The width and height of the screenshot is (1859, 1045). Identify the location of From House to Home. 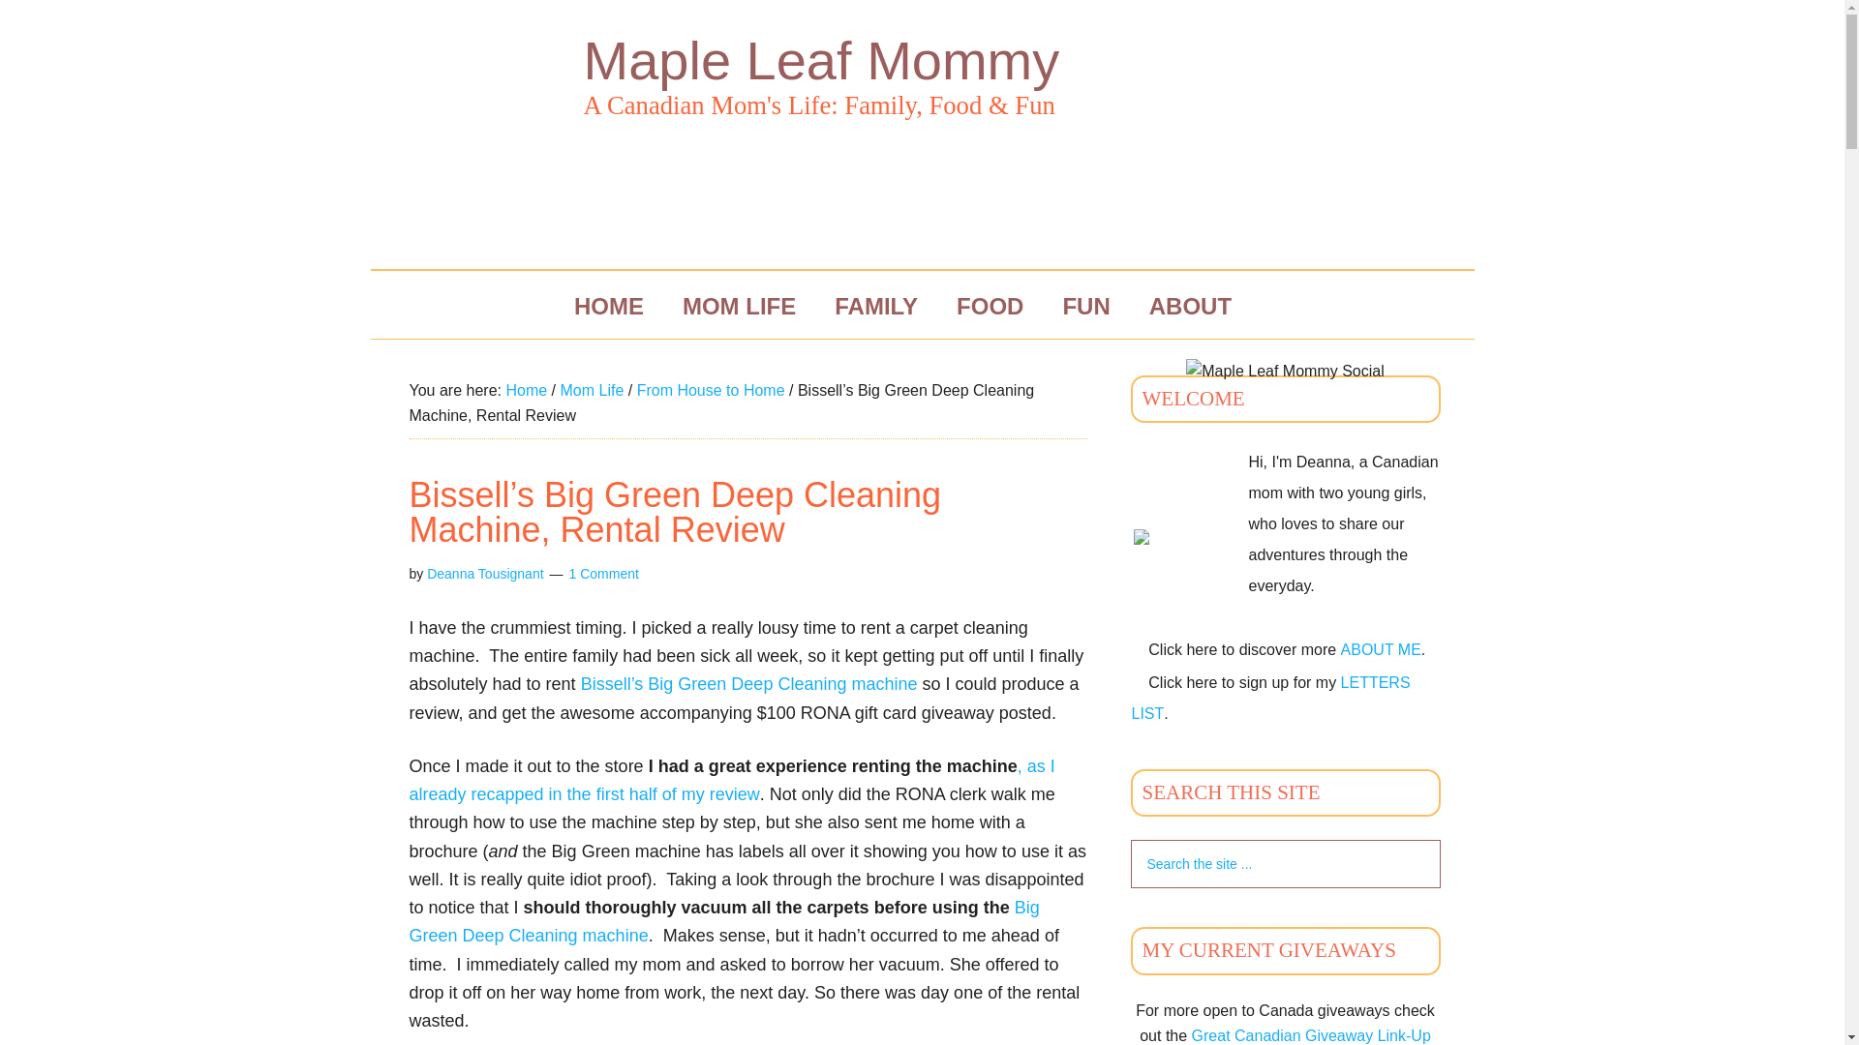
(711, 390).